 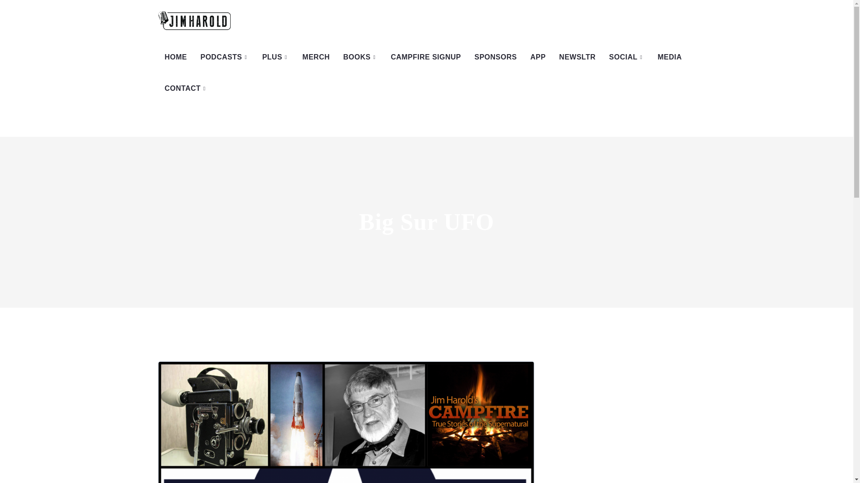 What do you see at coordinates (176, 57) in the screenshot?
I see `HOME` at bounding box center [176, 57].